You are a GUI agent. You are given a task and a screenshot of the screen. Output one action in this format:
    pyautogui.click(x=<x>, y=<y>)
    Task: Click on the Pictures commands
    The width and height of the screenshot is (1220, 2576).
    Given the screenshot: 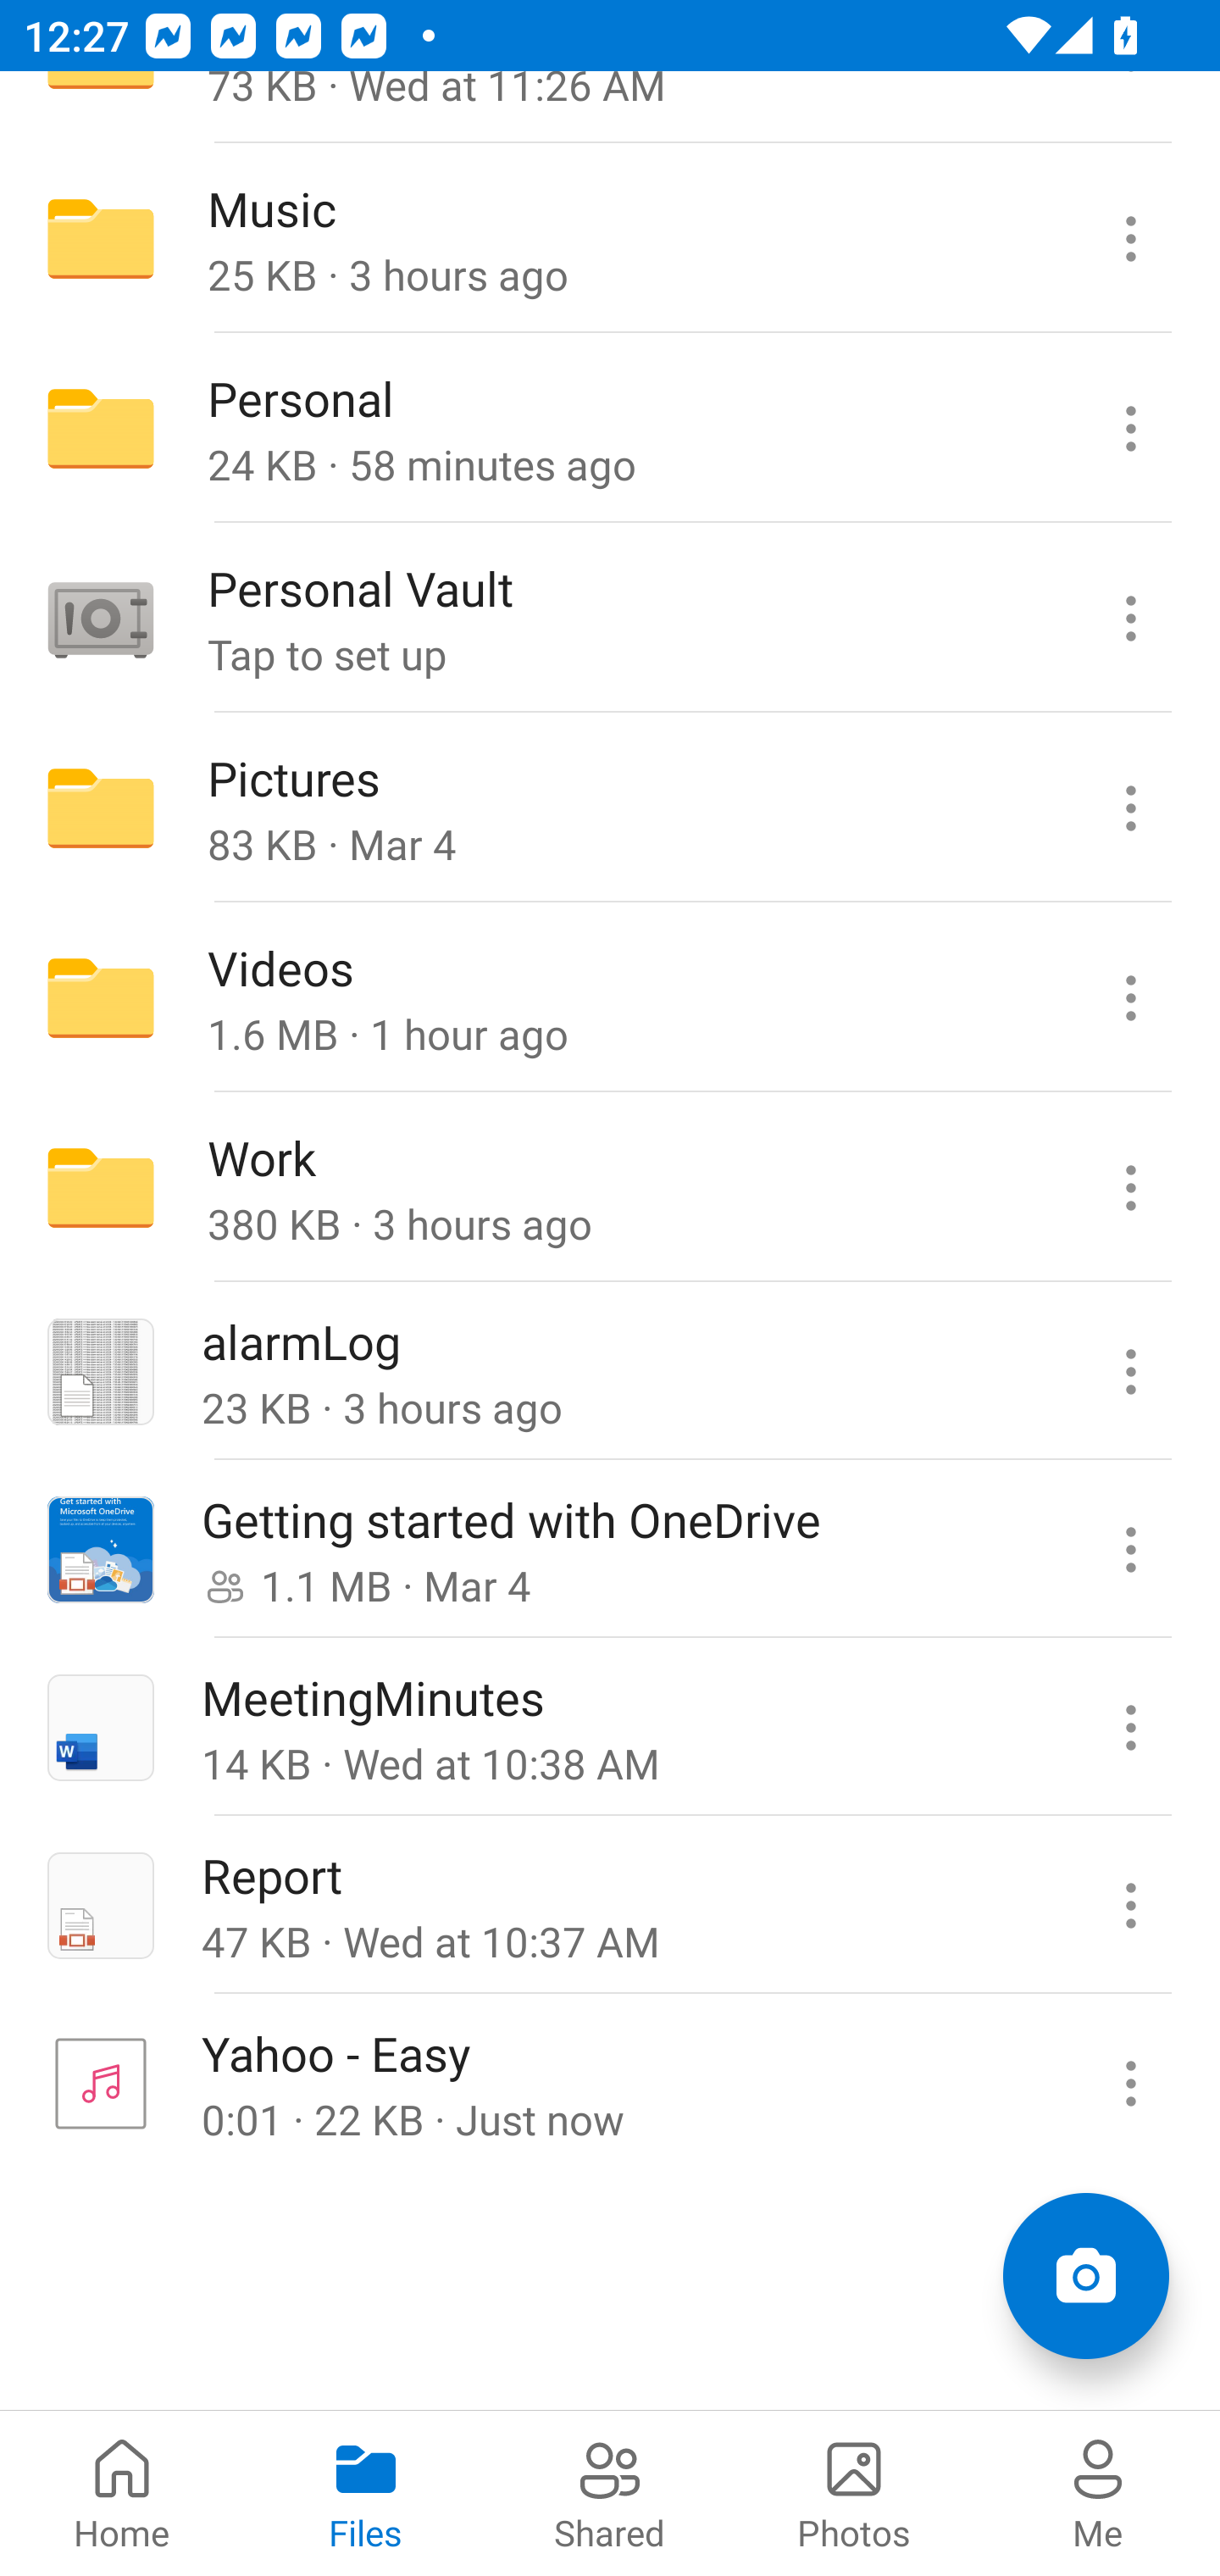 What is the action you would take?
    pyautogui.click(x=1130, y=808)
    